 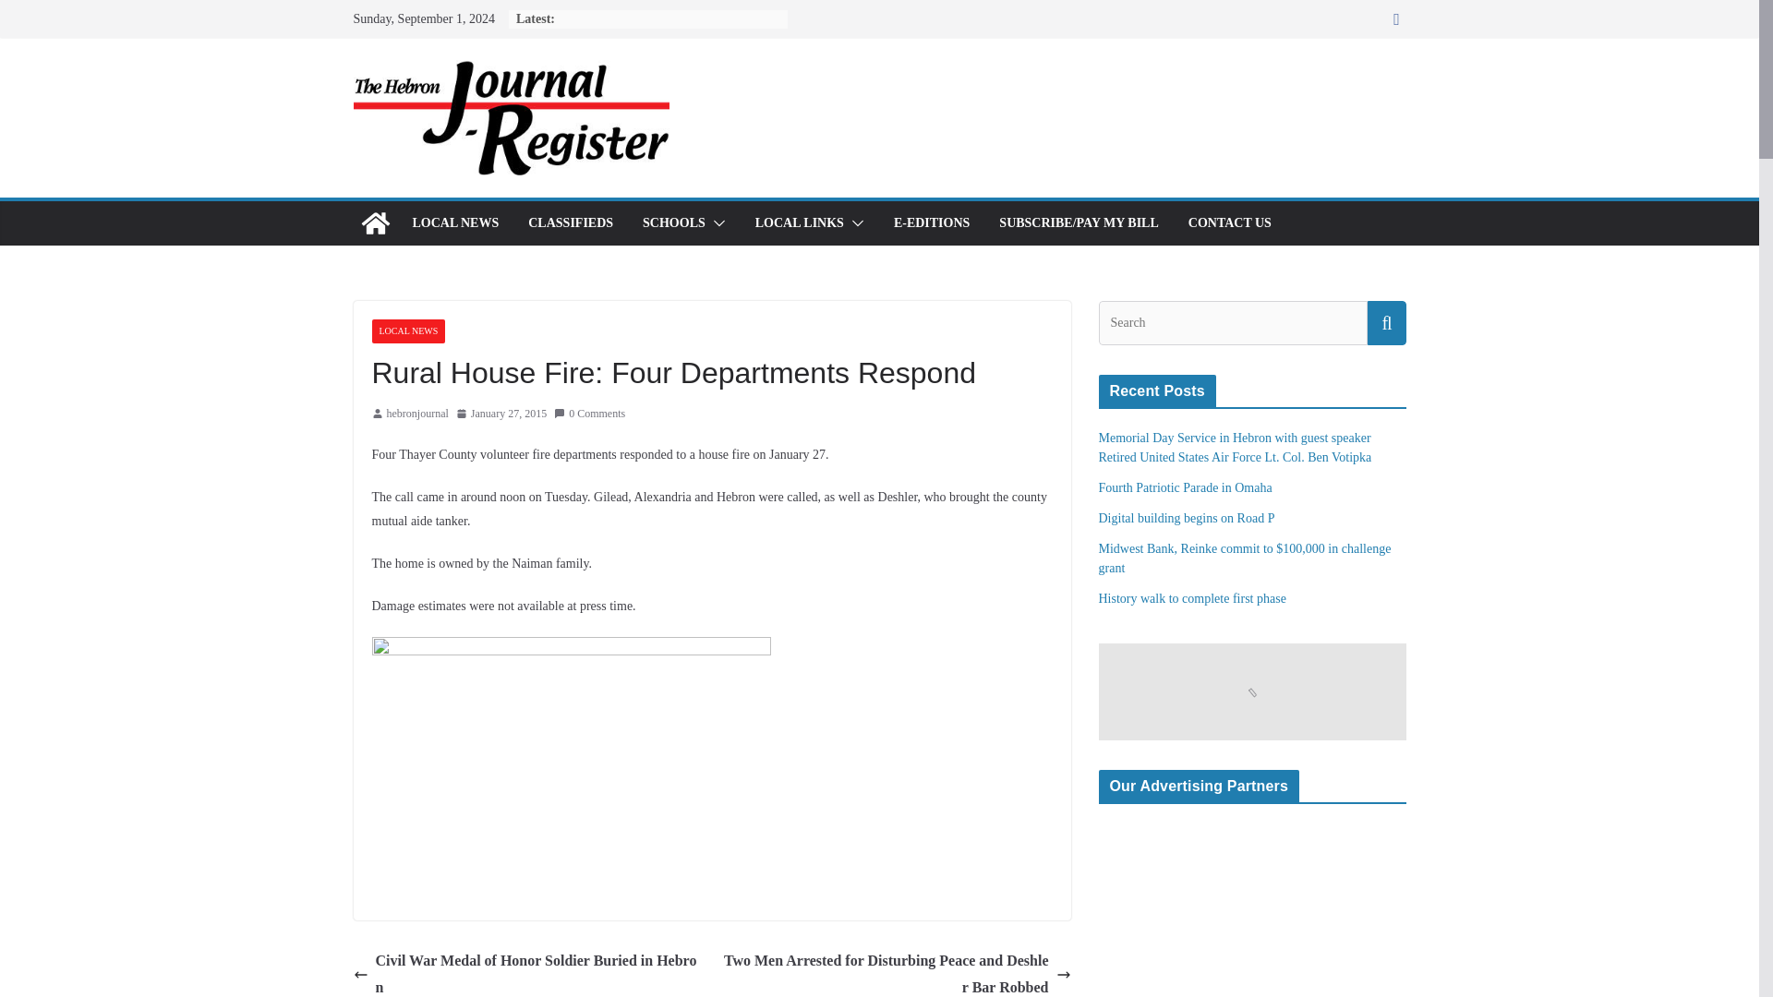 What do you see at coordinates (674, 222) in the screenshot?
I see `SCHOOLS` at bounding box center [674, 222].